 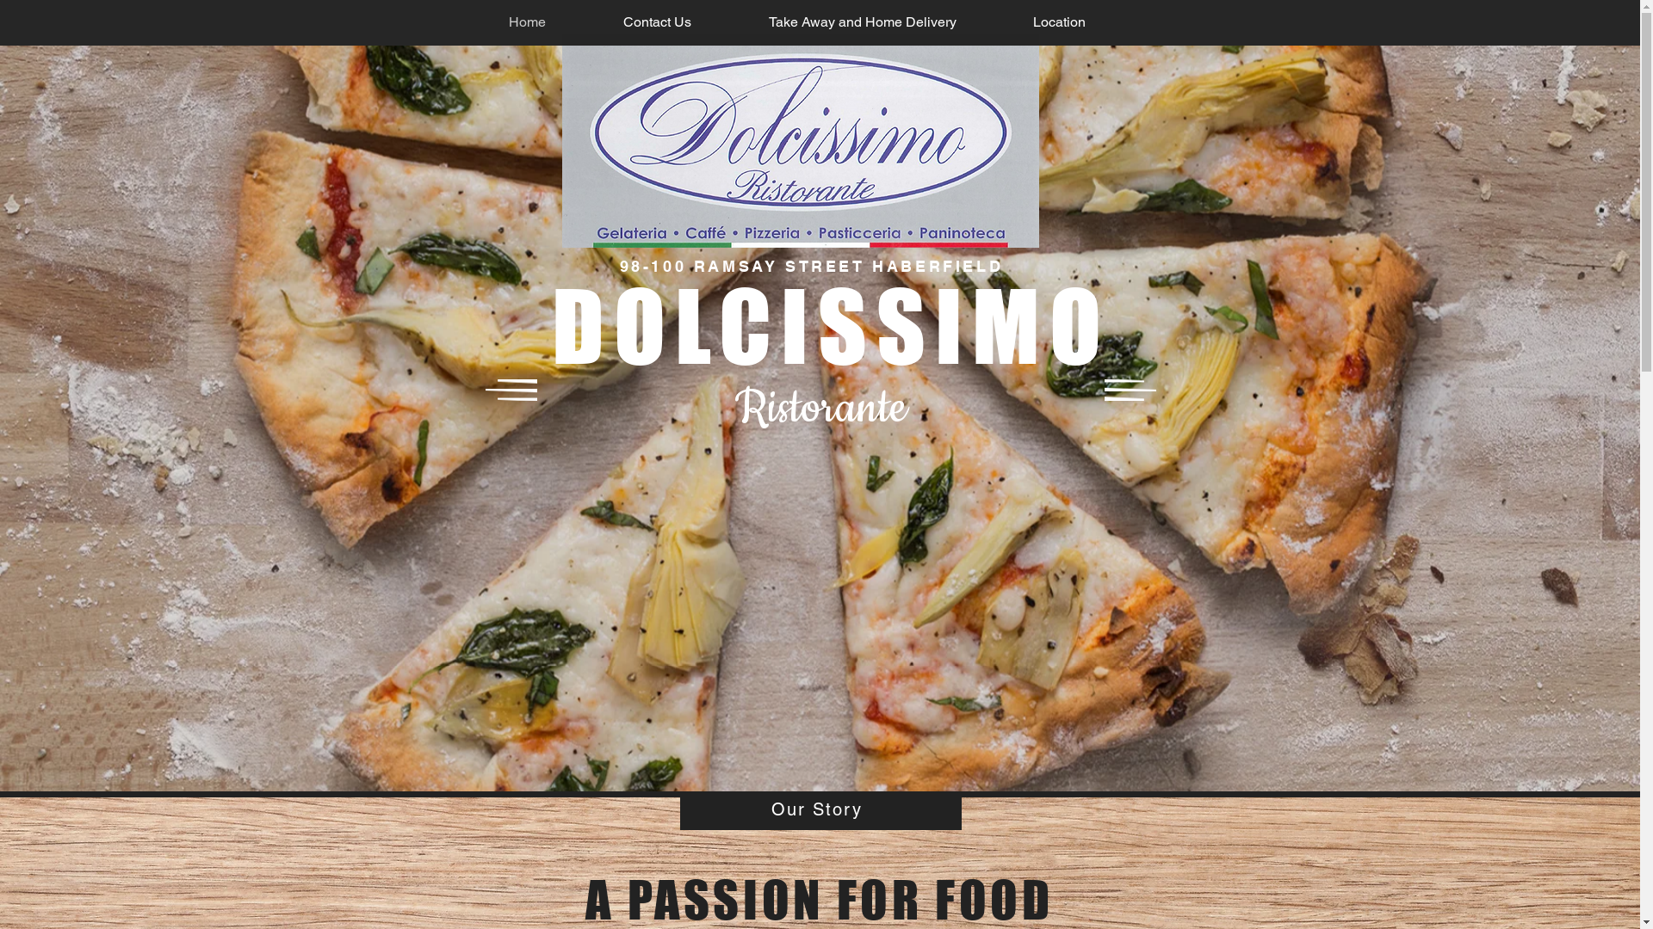 I want to click on Location, so click(x=1060, y=22).